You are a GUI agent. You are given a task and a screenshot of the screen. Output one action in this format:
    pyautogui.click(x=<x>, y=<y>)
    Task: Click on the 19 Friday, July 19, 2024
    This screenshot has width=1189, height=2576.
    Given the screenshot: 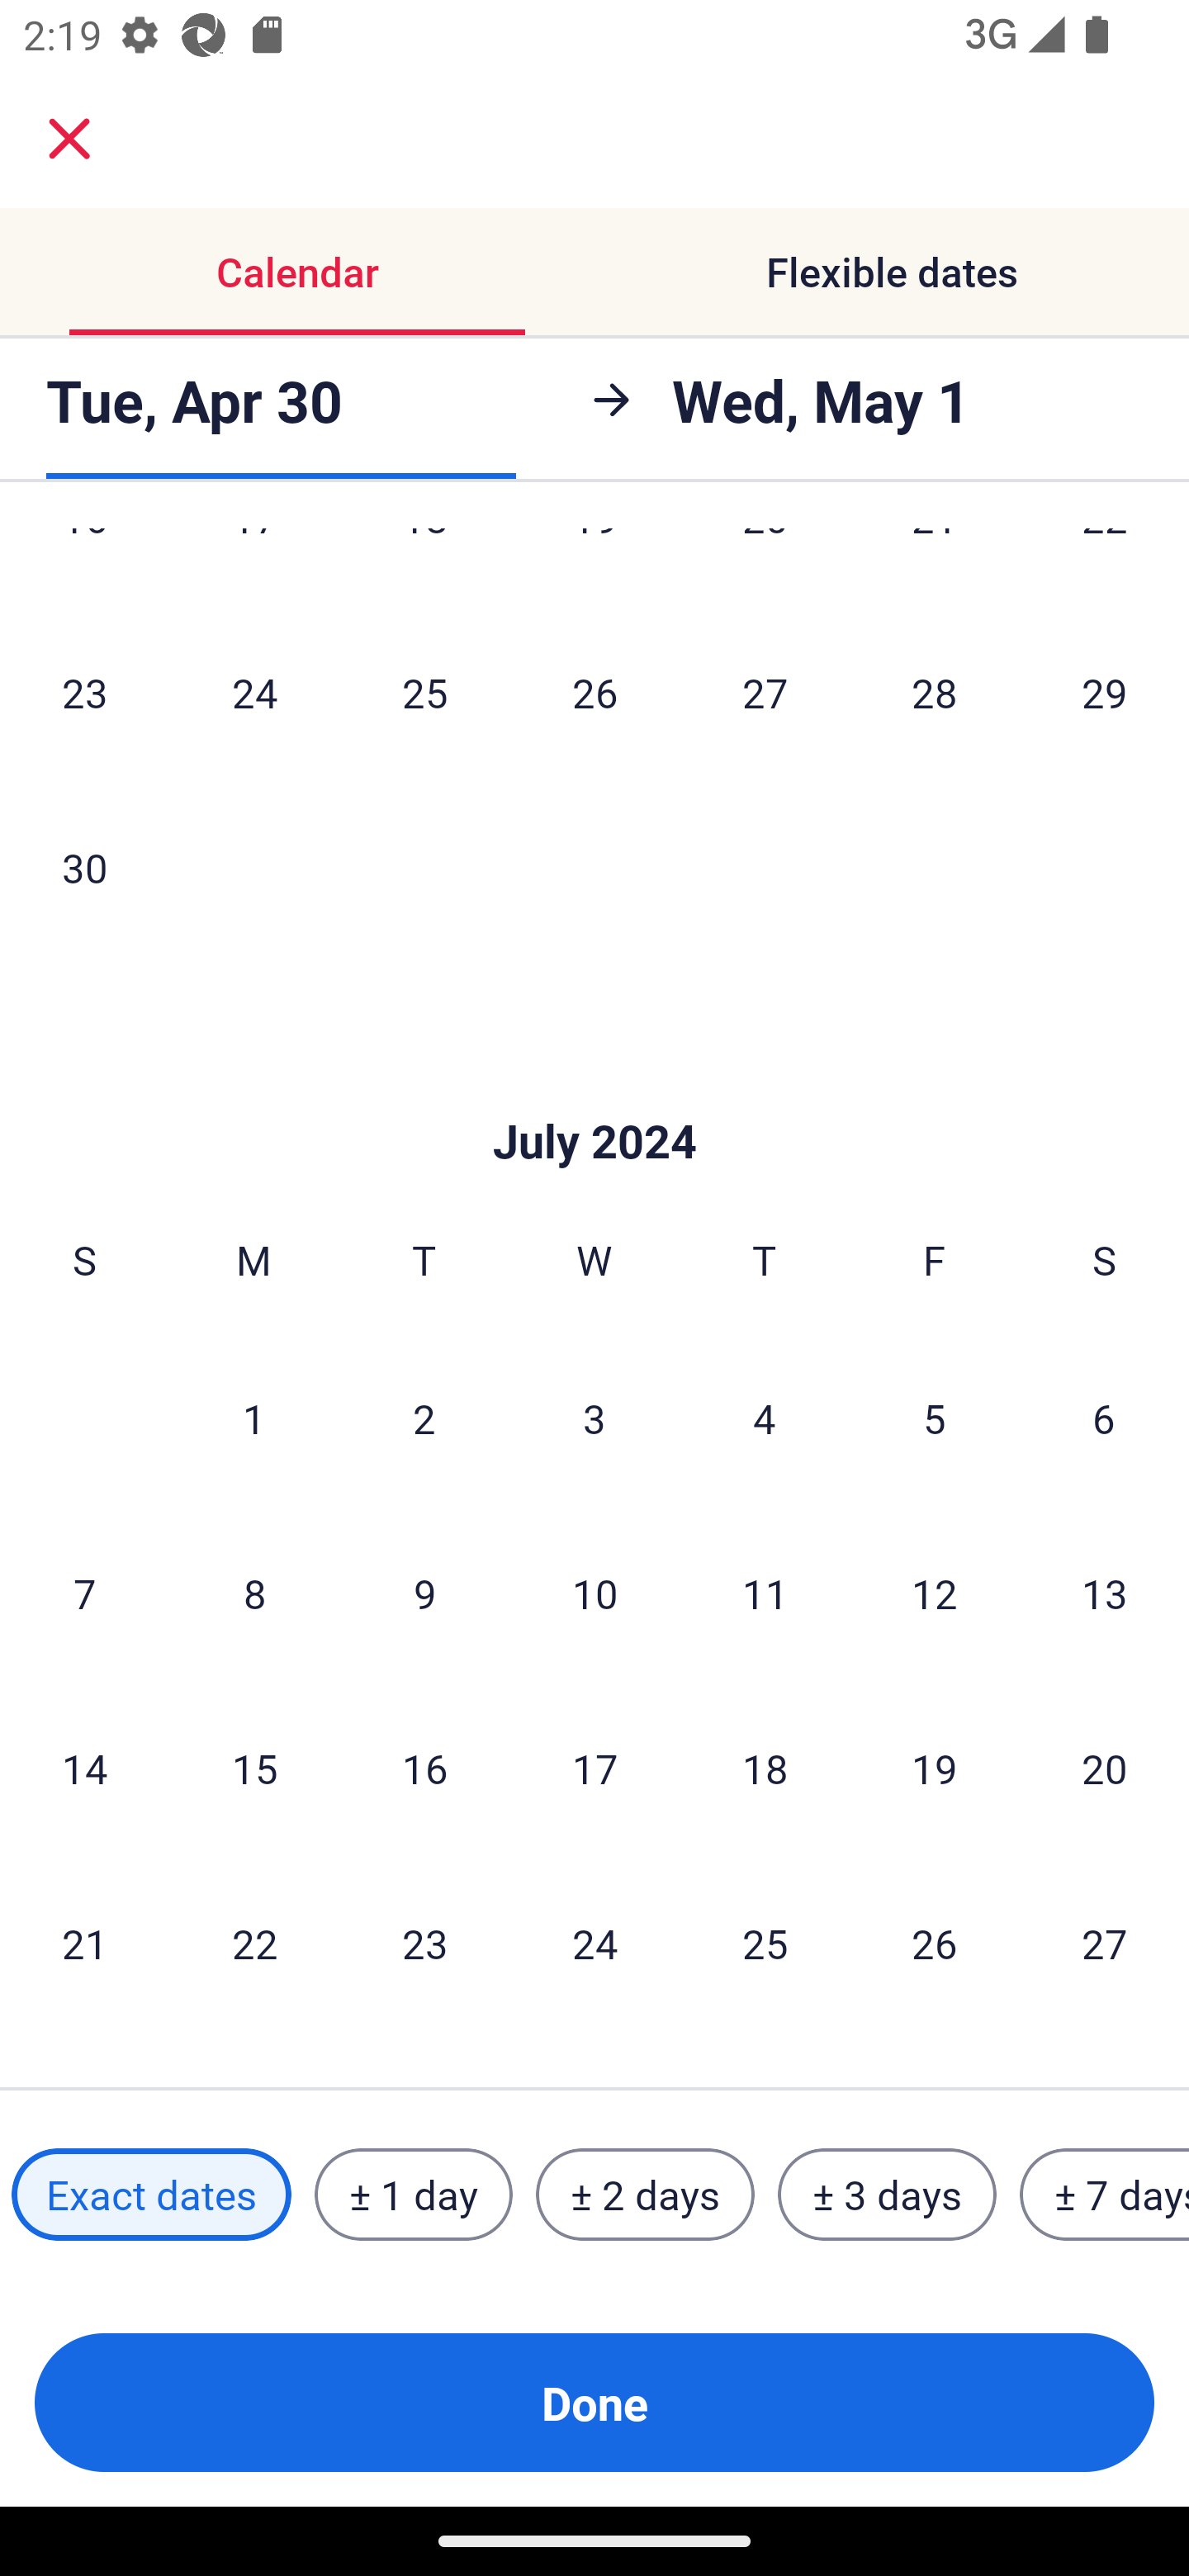 What is the action you would take?
    pyautogui.click(x=935, y=1769)
    